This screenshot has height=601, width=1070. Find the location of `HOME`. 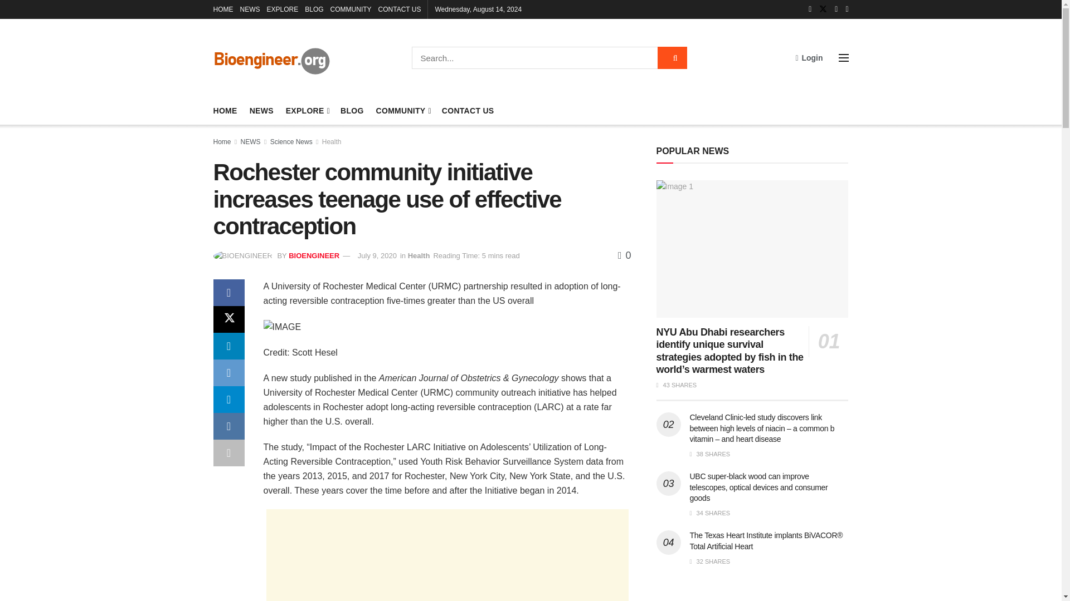

HOME is located at coordinates (225, 110).